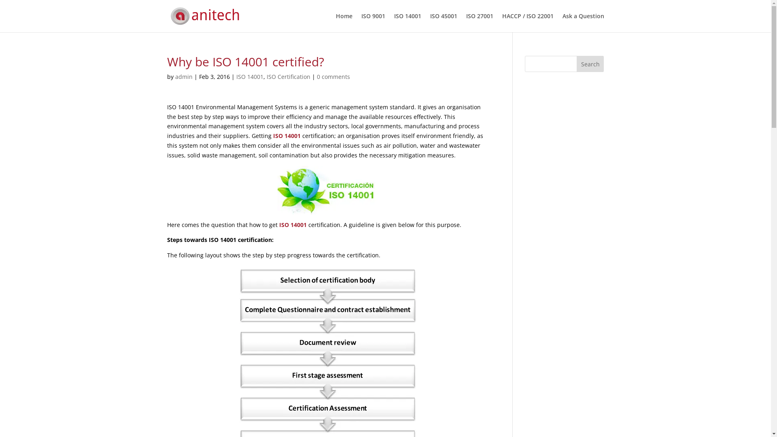 This screenshot has width=777, height=437. Describe the element at coordinates (373, 23) in the screenshot. I see `ISO 9001` at that location.